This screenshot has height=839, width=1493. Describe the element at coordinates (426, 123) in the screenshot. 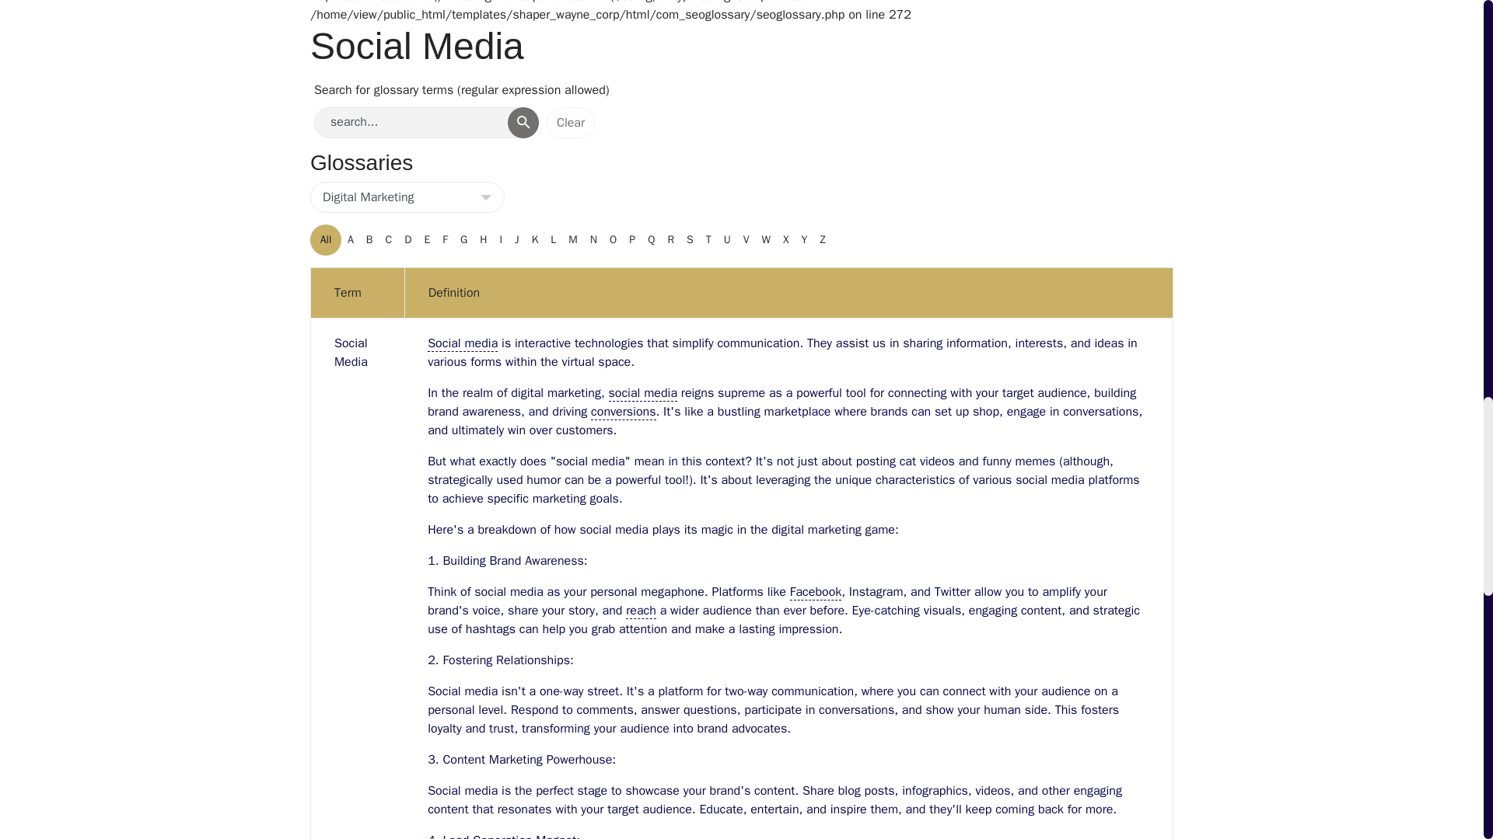

I see `search...` at that location.